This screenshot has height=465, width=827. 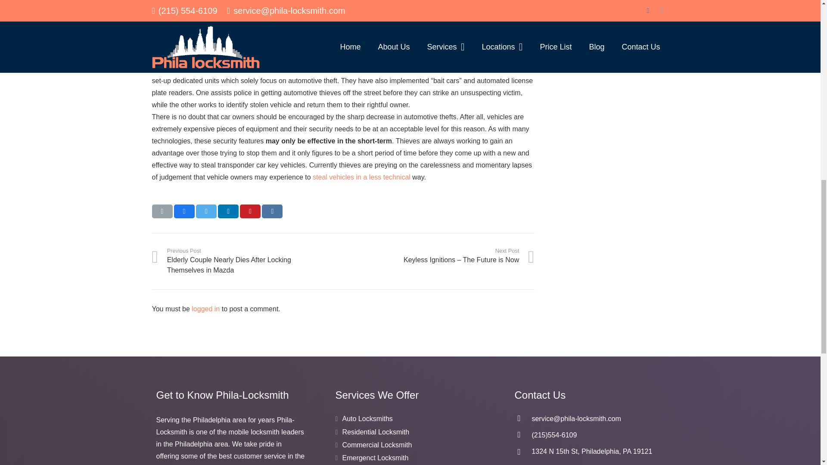 What do you see at coordinates (250, 211) in the screenshot?
I see `Pin this` at bounding box center [250, 211].